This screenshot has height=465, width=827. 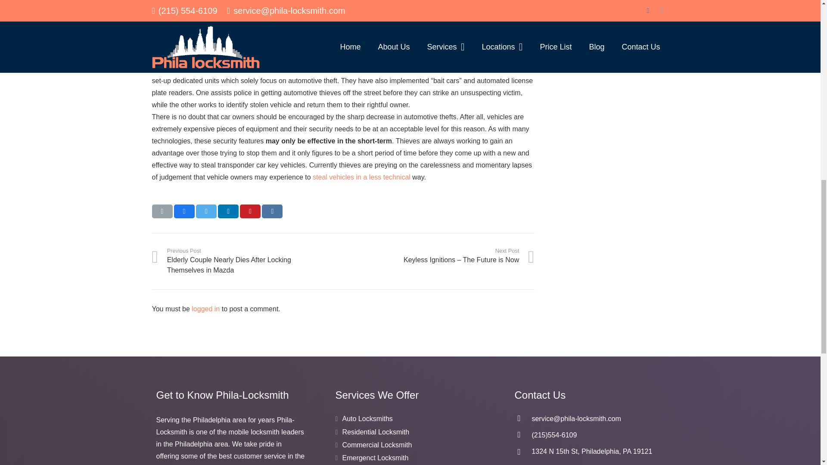 What do you see at coordinates (250, 211) in the screenshot?
I see `Pin this` at bounding box center [250, 211].